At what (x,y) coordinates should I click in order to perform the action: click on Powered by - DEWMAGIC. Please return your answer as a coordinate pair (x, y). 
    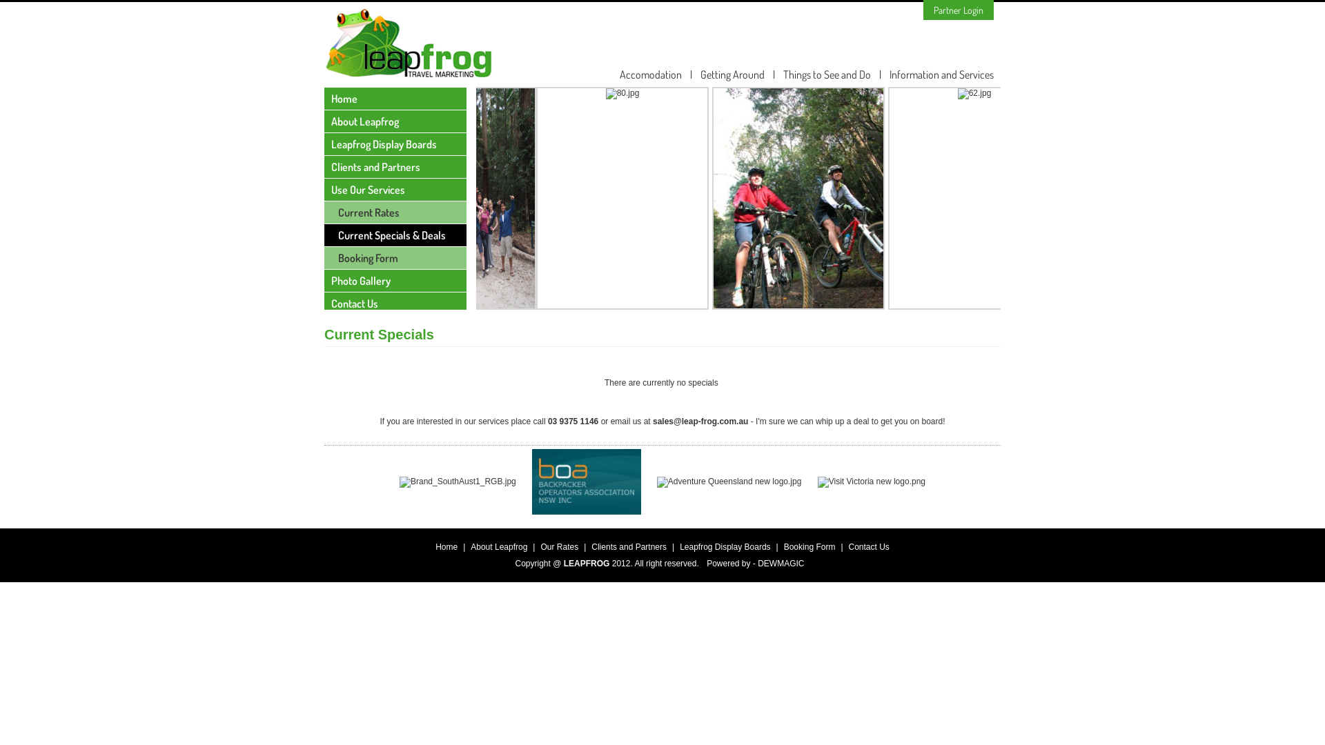
    Looking at the image, I should click on (755, 564).